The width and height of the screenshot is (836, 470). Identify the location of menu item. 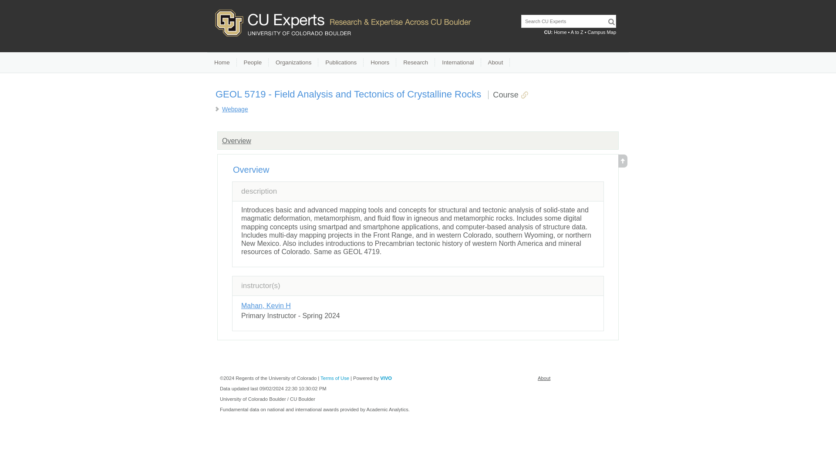
(415, 63).